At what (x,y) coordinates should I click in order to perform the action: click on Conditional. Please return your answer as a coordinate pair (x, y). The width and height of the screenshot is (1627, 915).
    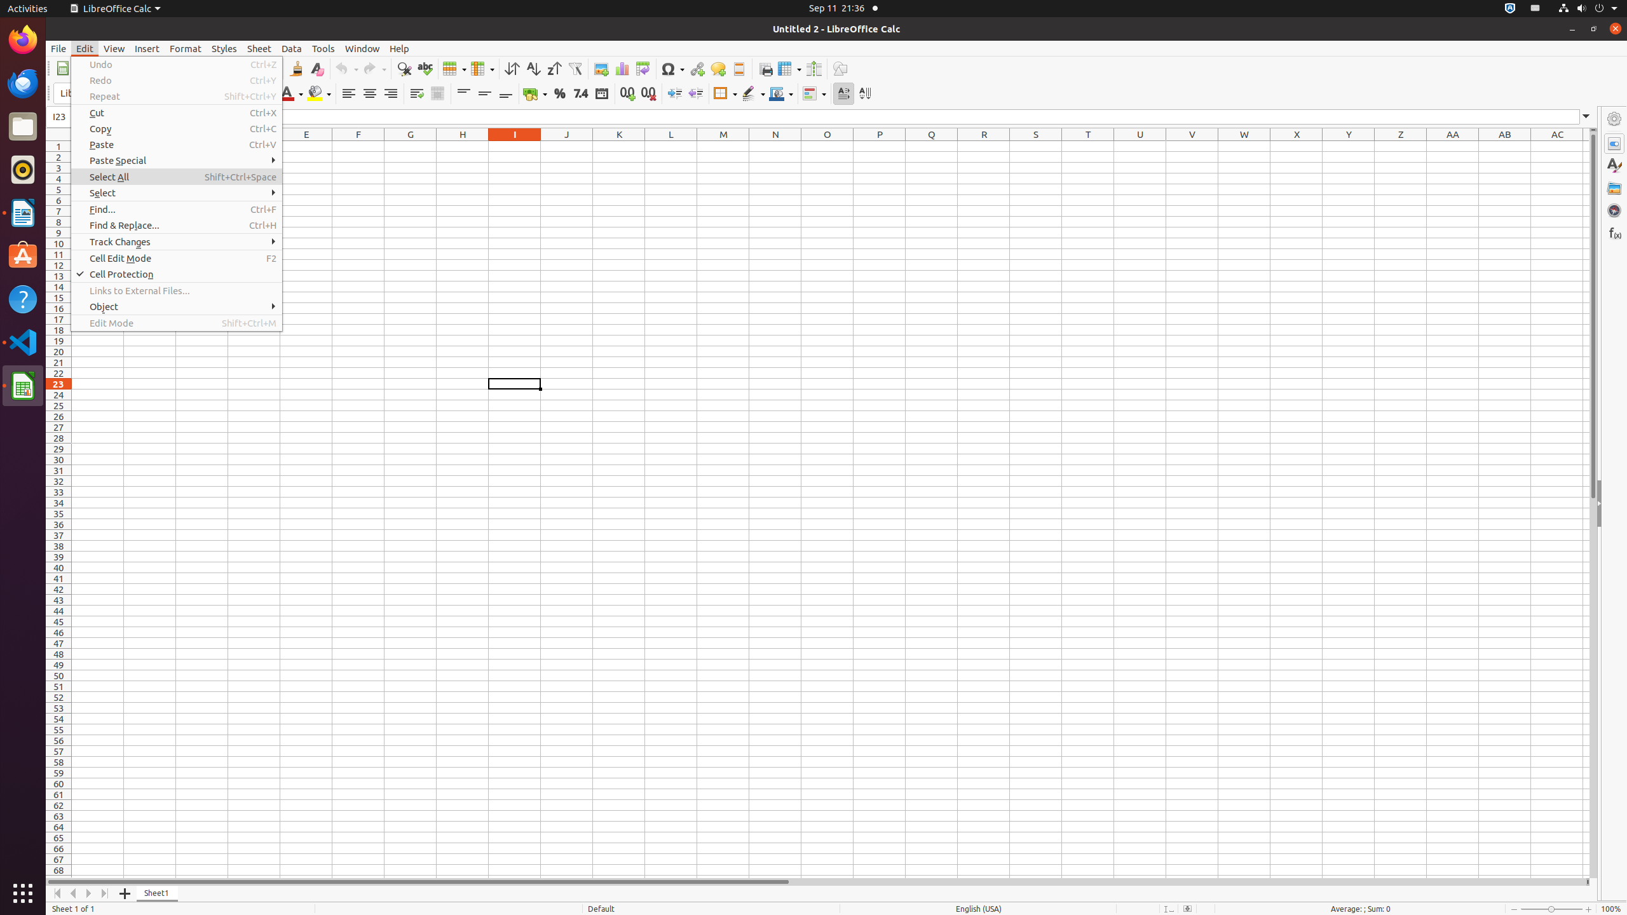
    Looking at the image, I should click on (814, 94).